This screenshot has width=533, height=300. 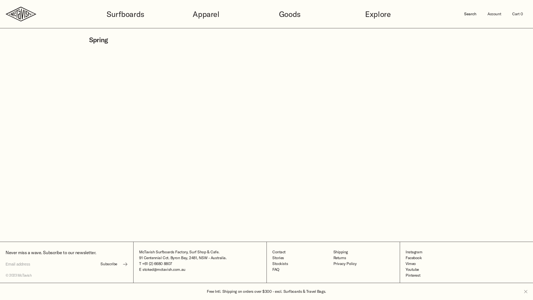 What do you see at coordinates (364, 264) in the screenshot?
I see `Privacy Policy` at bounding box center [364, 264].